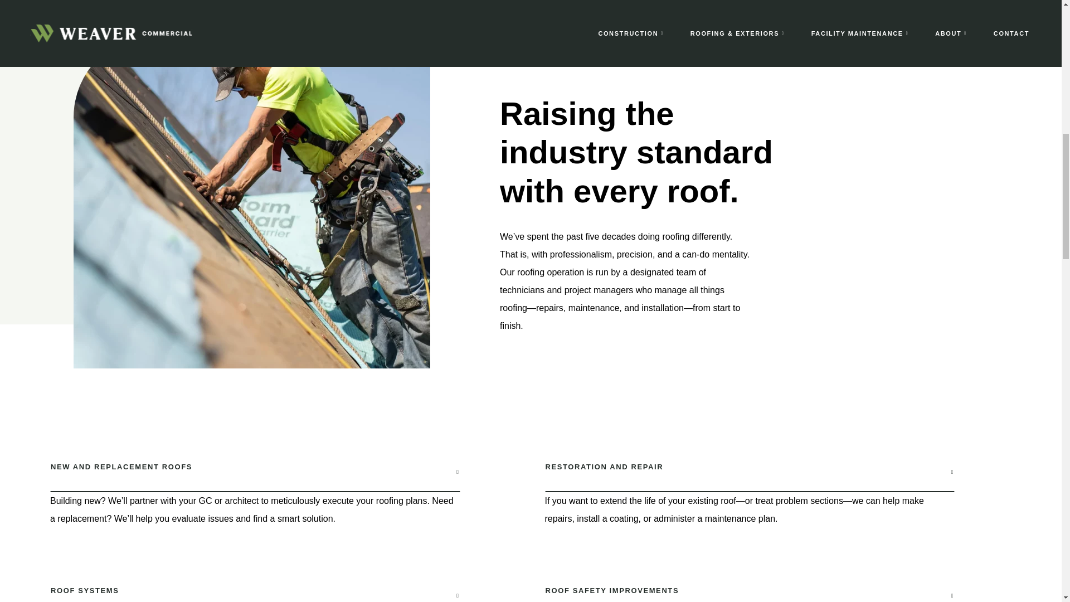 The height and width of the screenshot is (602, 1070). Describe the element at coordinates (255, 470) in the screenshot. I see `NEW AND REPLACEMENT ROOFS` at that location.